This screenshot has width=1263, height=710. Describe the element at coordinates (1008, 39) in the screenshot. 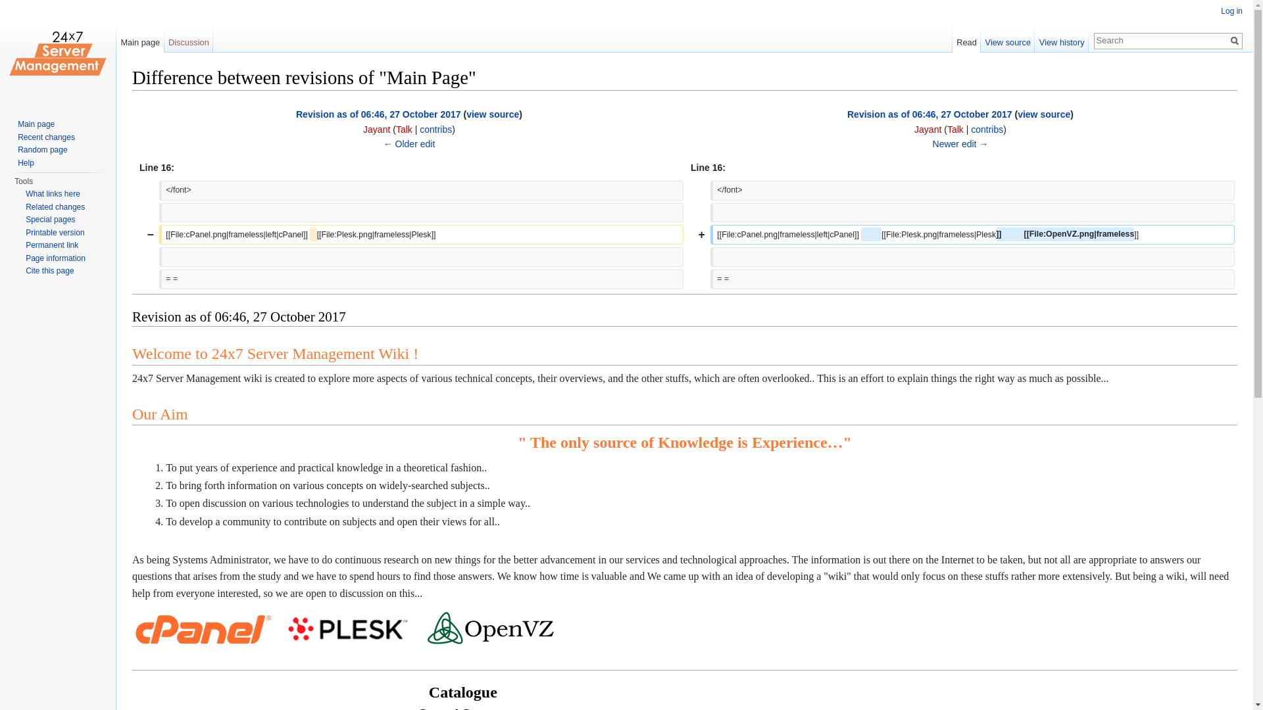

I see `View source` at that location.